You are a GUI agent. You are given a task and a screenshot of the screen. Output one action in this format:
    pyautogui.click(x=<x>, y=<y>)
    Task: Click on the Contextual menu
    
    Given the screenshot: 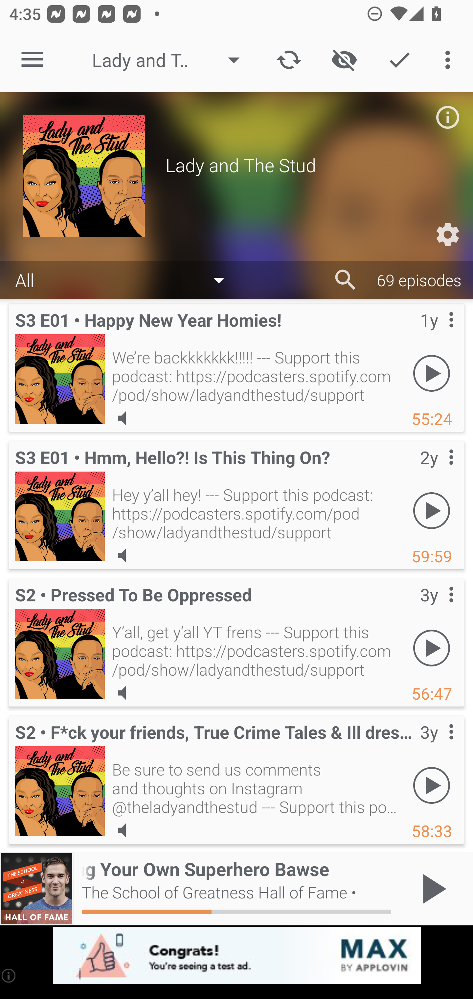 What is the action you would take?
    pyautogui.click(x=437, y=608)
    